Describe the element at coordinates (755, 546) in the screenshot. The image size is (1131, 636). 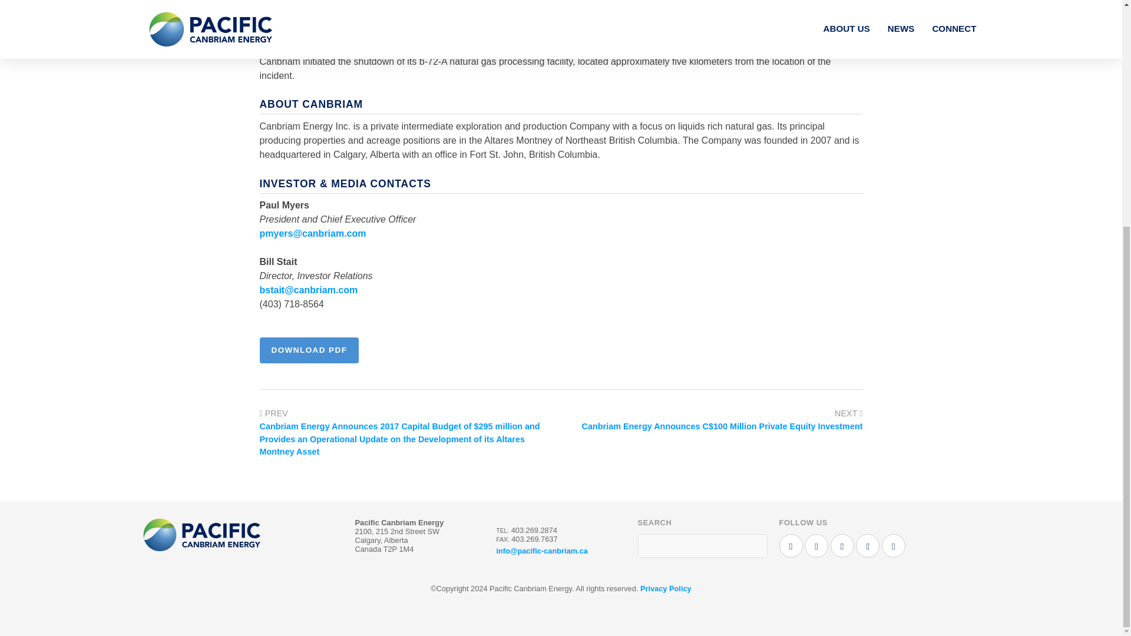
I see `Search` at that location.